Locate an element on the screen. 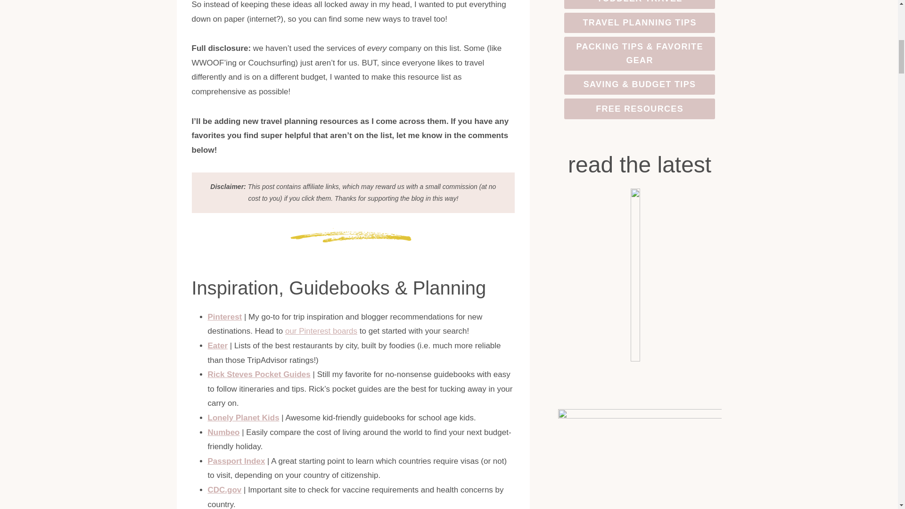 The width and height of the screenshot is (905, 509). Lonely Planet Kids is located at coordinates (243, 418).